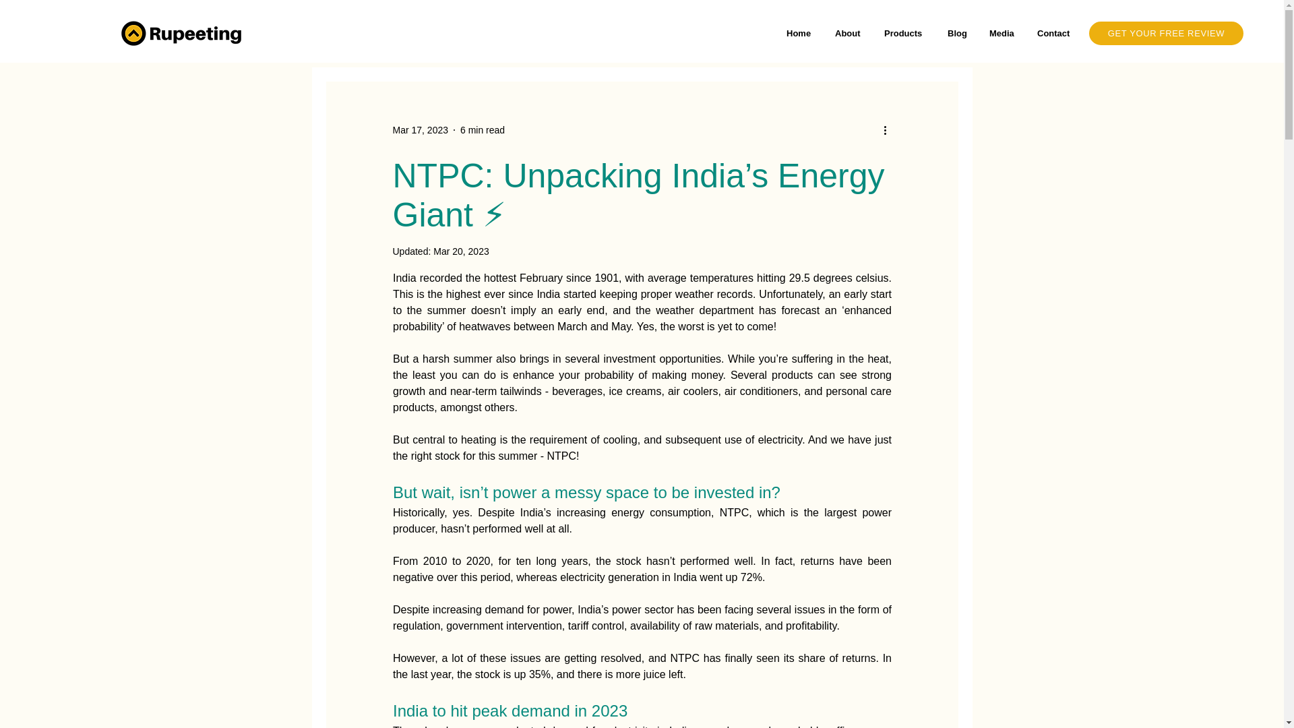 The image size is (1294, 728). I want to click on Mar 20, 2023, so click(461, 251).